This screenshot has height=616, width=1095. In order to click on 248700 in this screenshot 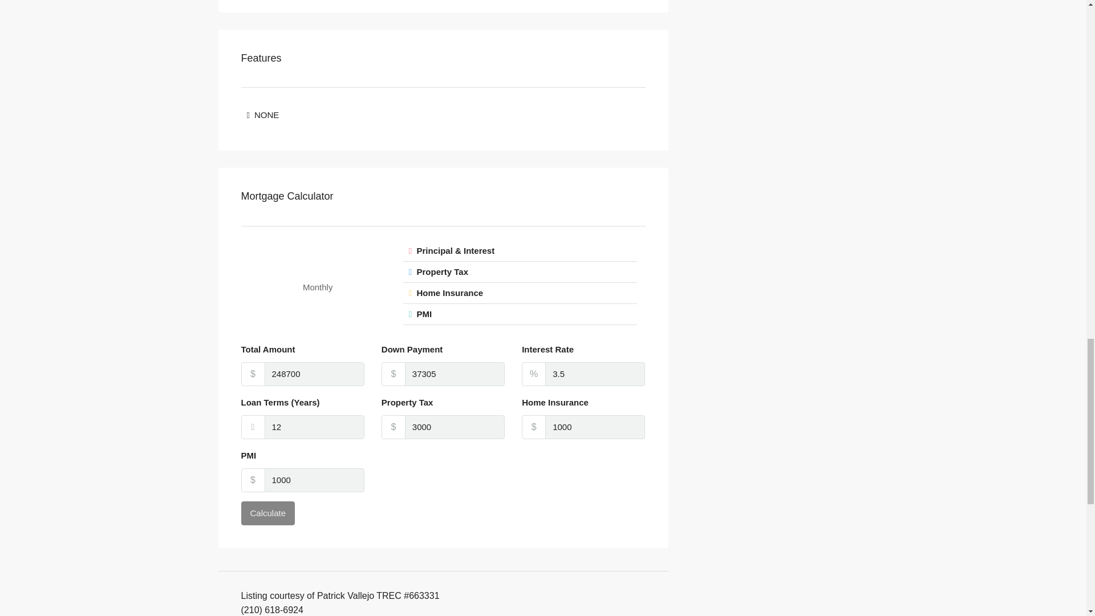, I will do `click(315, 374)`.